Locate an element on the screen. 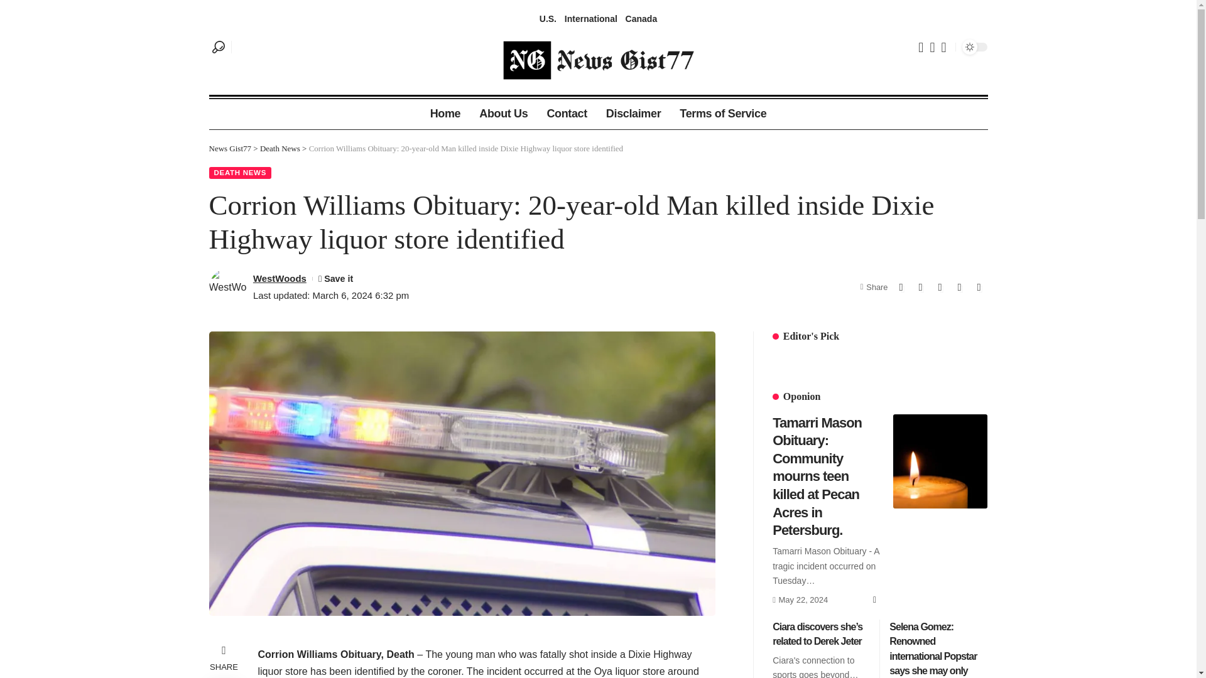  U.S. is located at coordinates (230, 148).